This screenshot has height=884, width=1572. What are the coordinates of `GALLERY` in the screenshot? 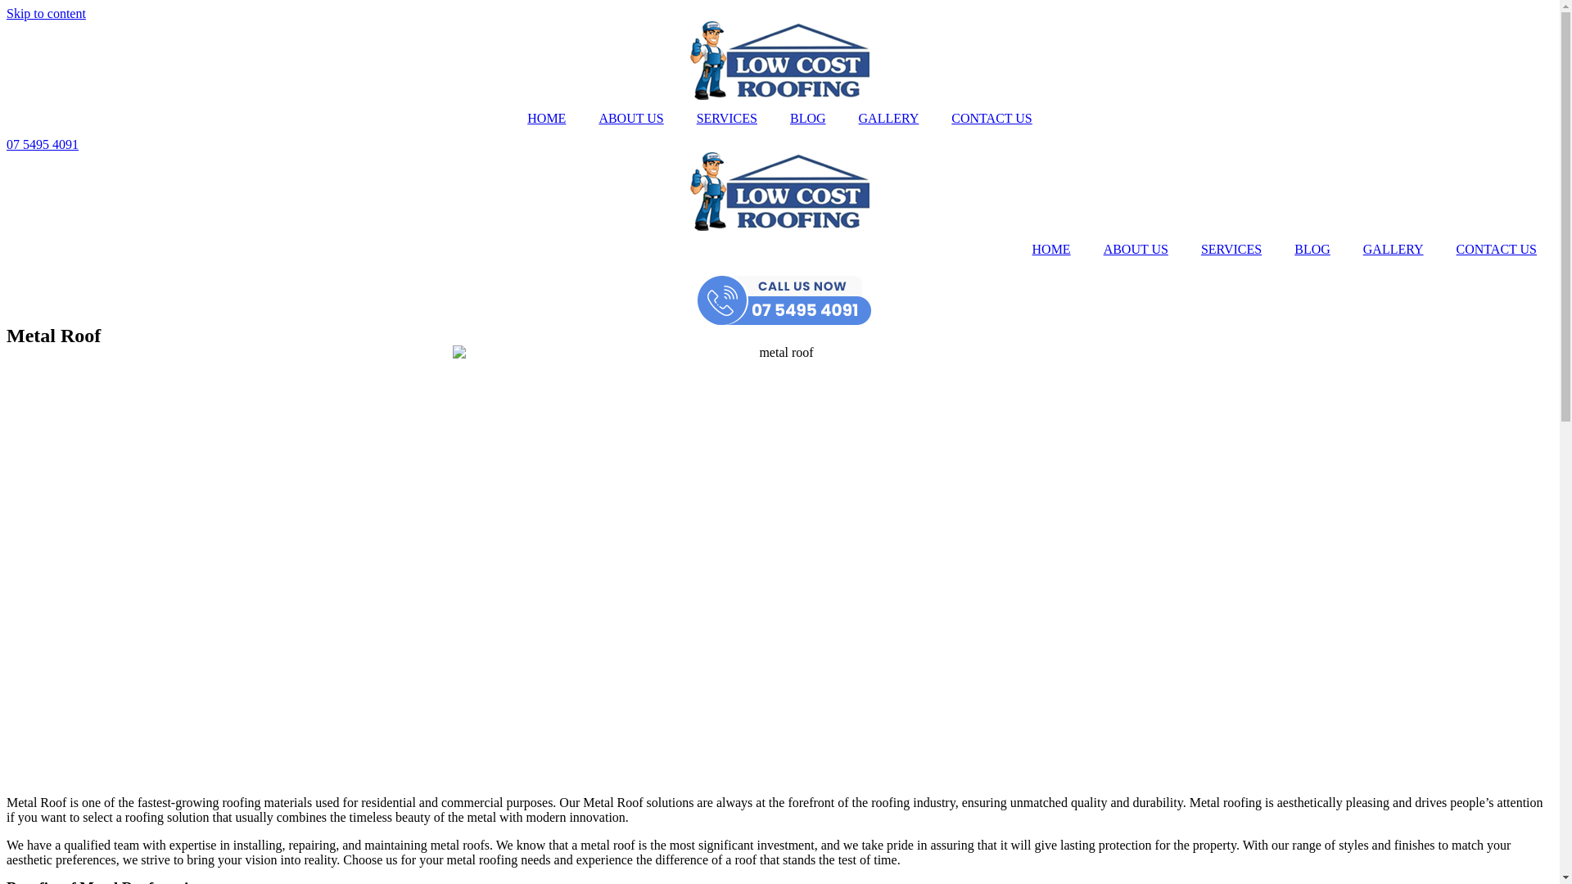 It's located at (1394, 250).